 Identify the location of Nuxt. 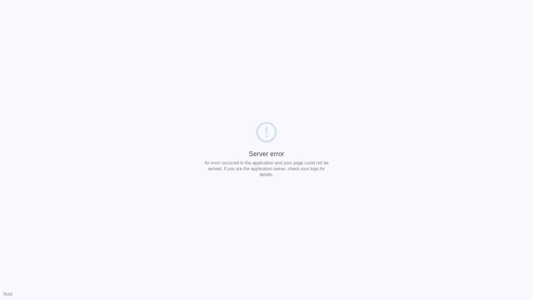
(8, 294).